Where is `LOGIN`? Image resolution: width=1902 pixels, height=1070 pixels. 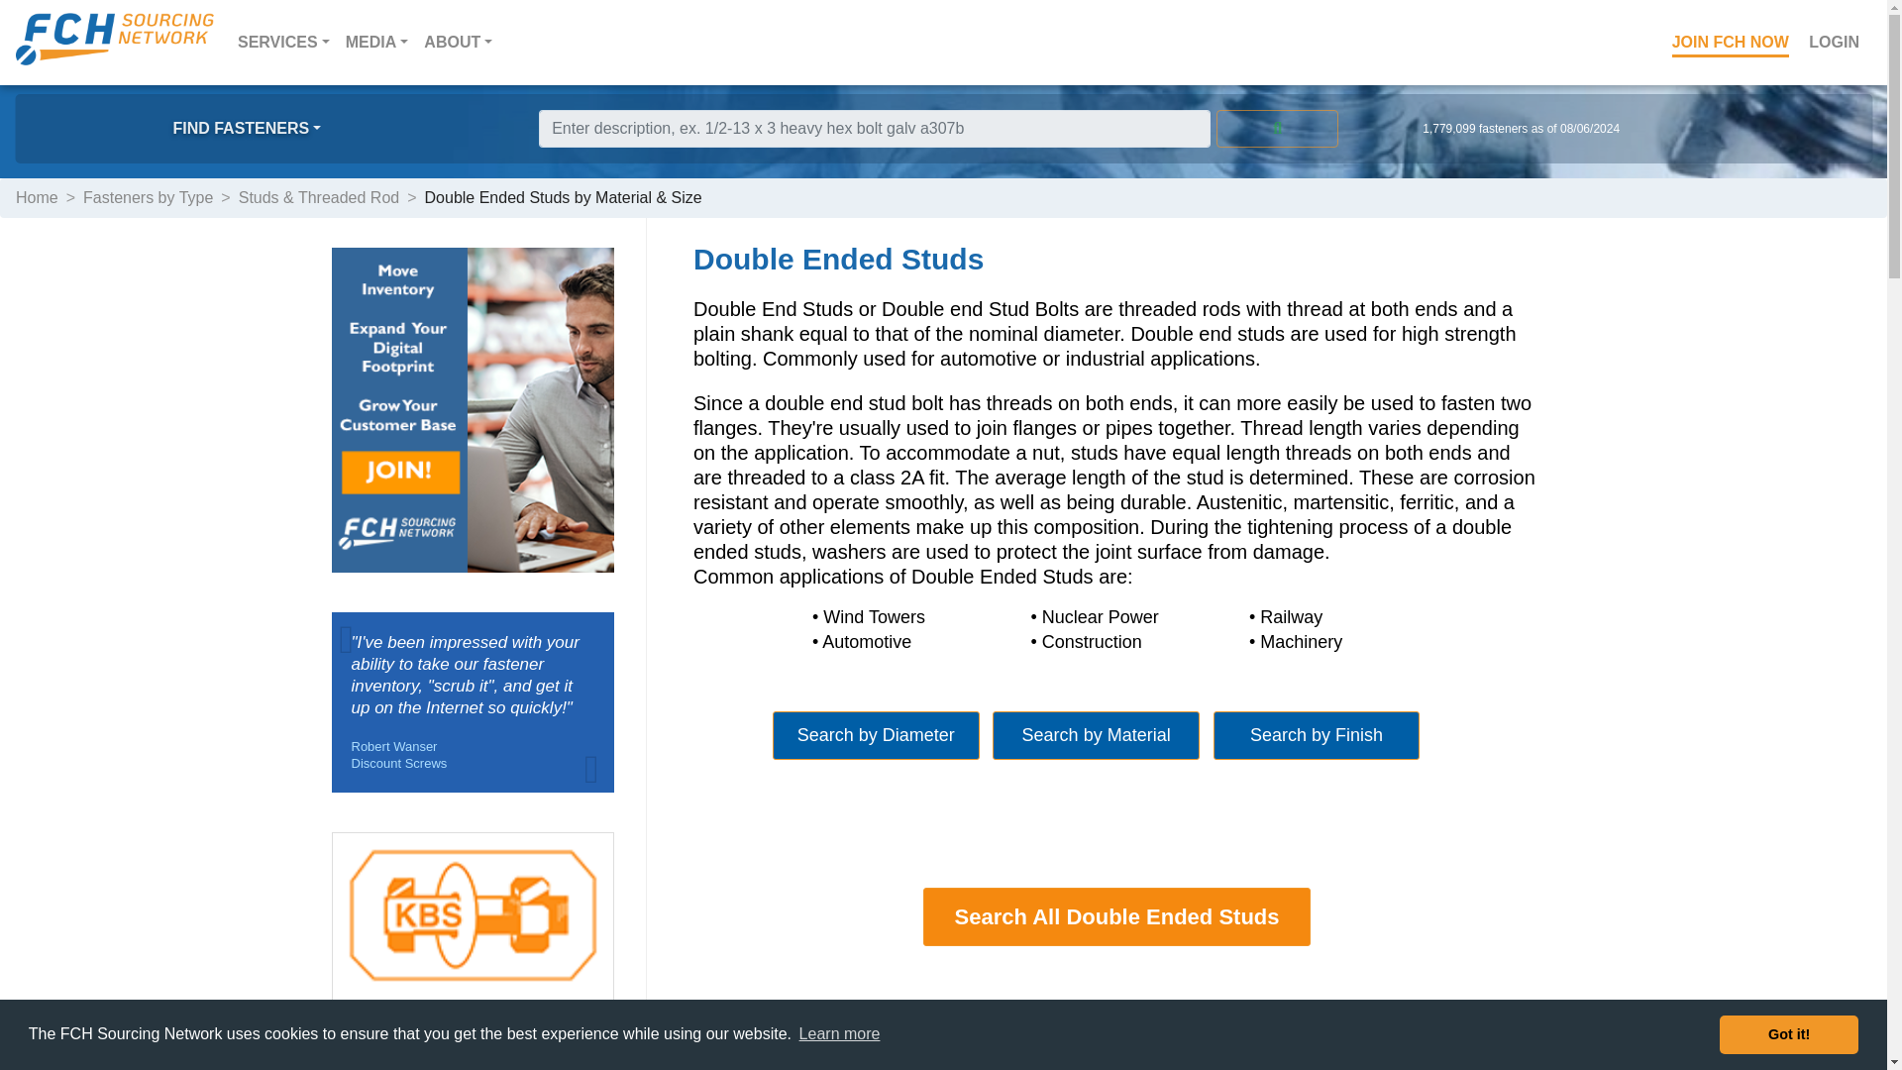 LOGIN is located at coordinates (1835, 42).